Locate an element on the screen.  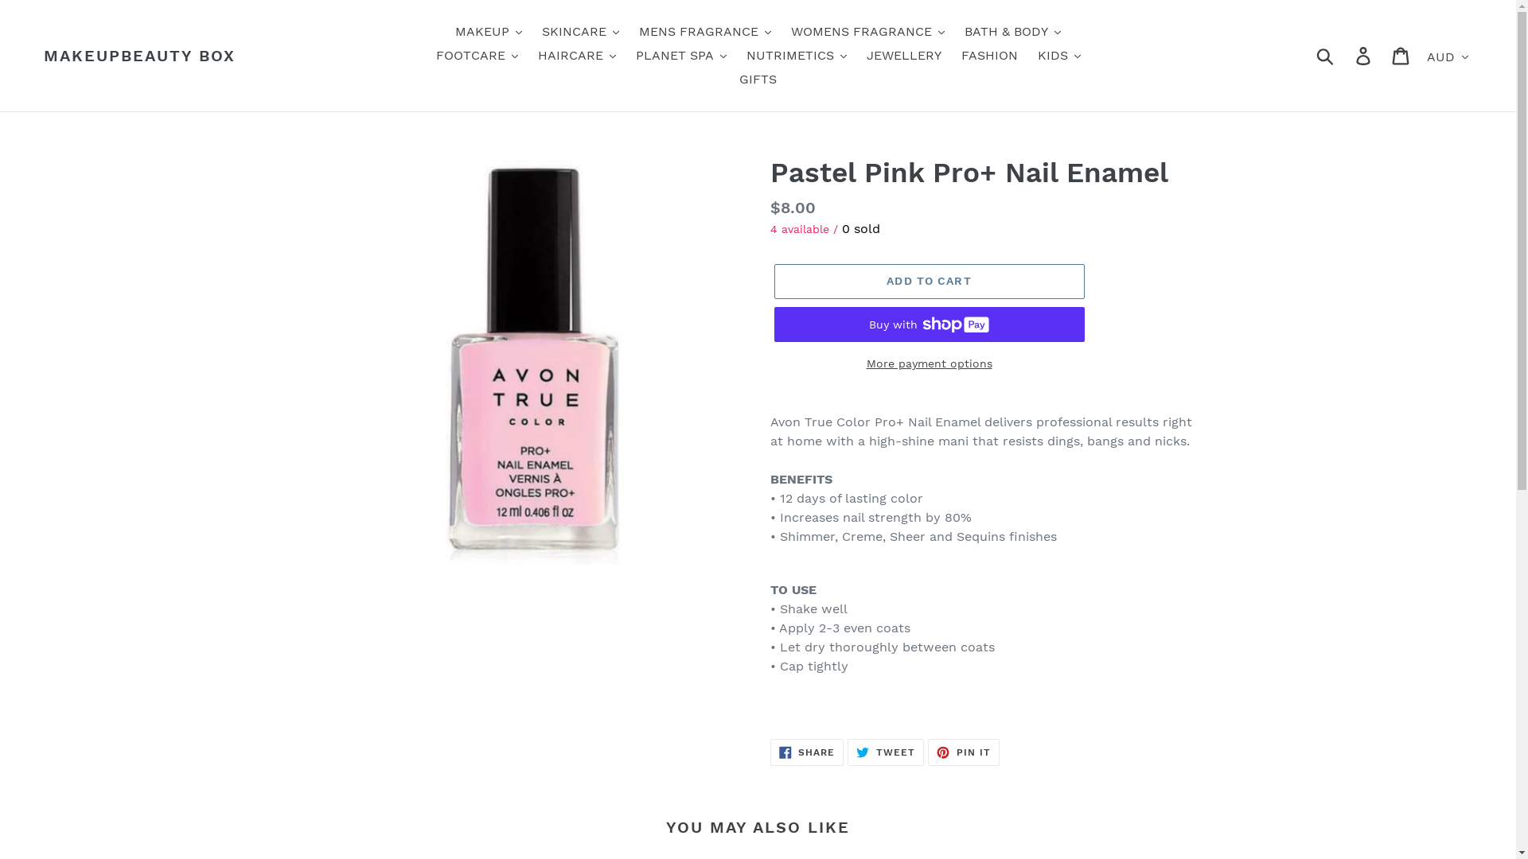
Log in is located at coordinates (1364, 56).